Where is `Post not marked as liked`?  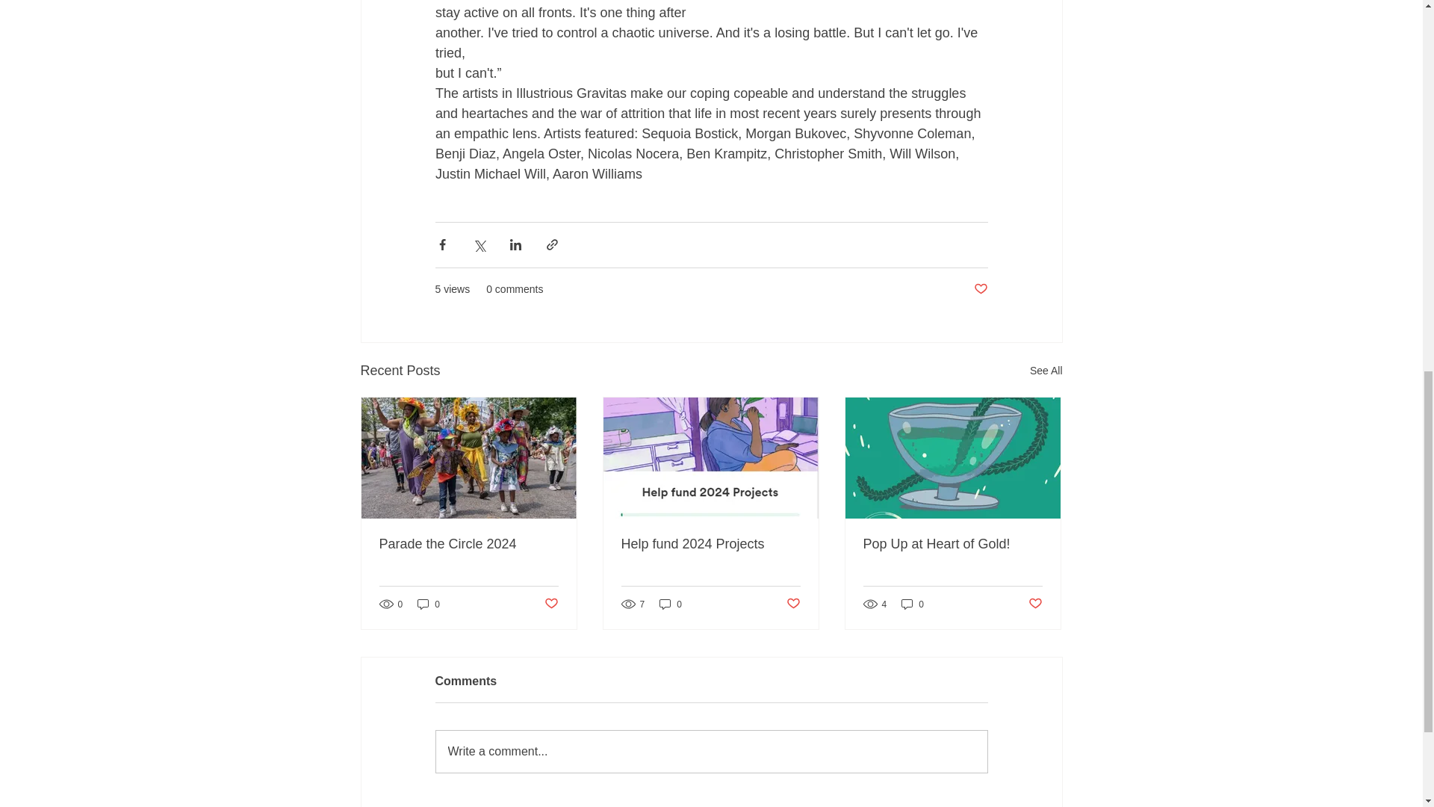 Post not marked as liked is located at coordinates (550, 604).